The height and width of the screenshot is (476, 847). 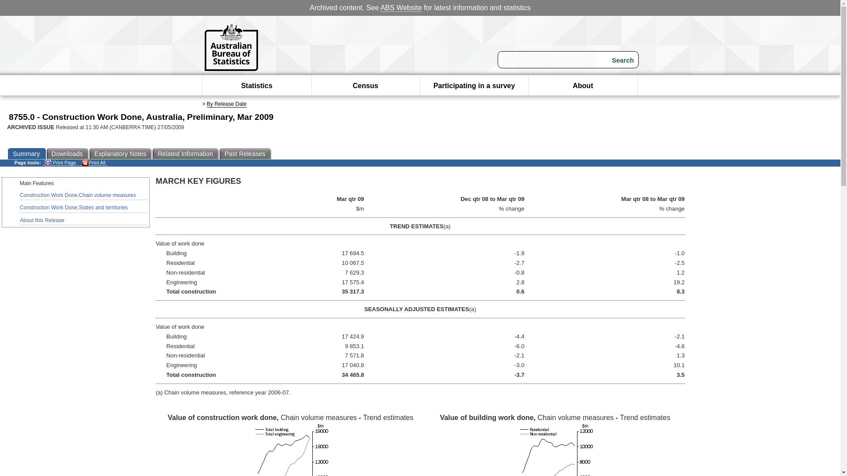 I want to click on Search, so click(x=617, y=60).